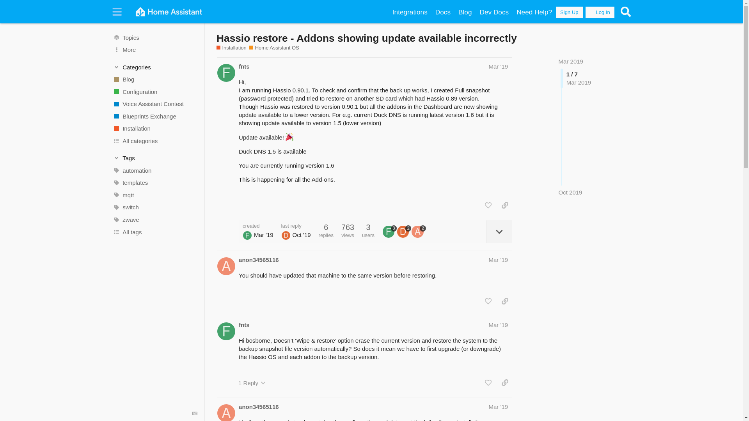 Image resolution: width=749 pixels, height=421 pixels. Describe the element at coordinates (231, 48) in the screenshot. I see `Installation` at that location.